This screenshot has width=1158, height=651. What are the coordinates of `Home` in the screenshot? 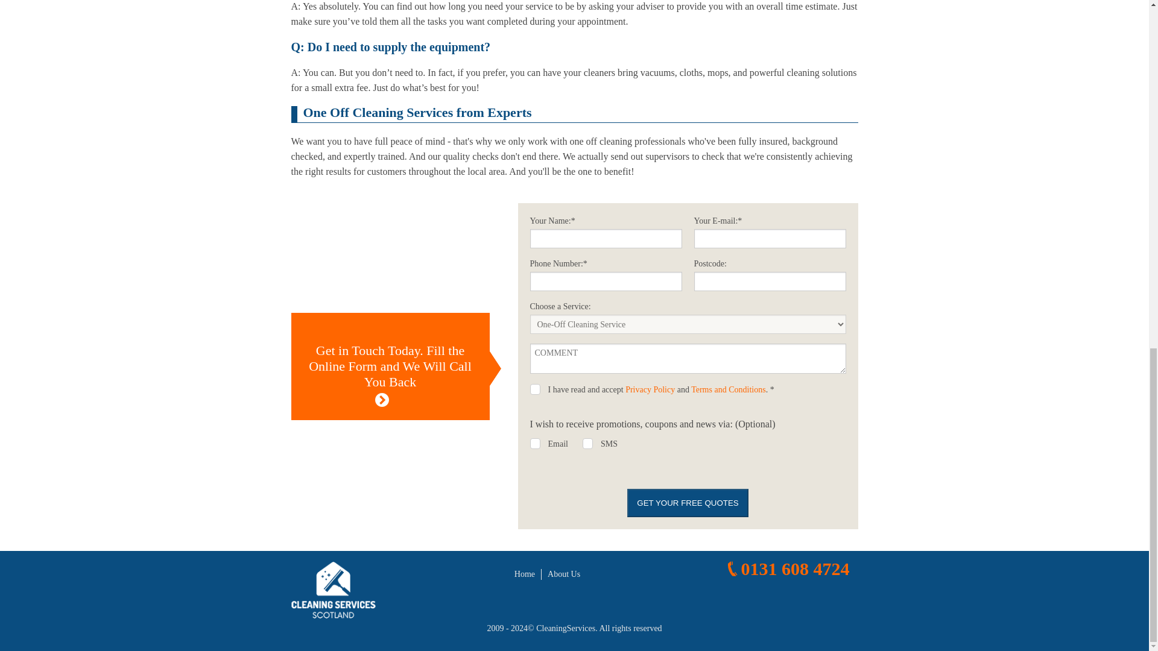 It's located at (525, 574).